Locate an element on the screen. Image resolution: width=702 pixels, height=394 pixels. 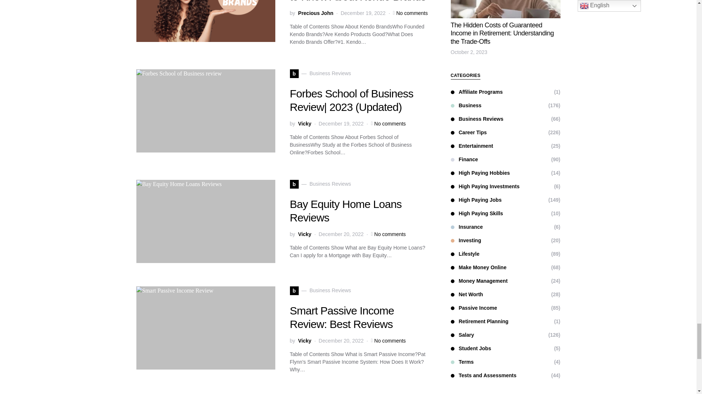
View all posts by Precious John is located at coordinates (315, 13).